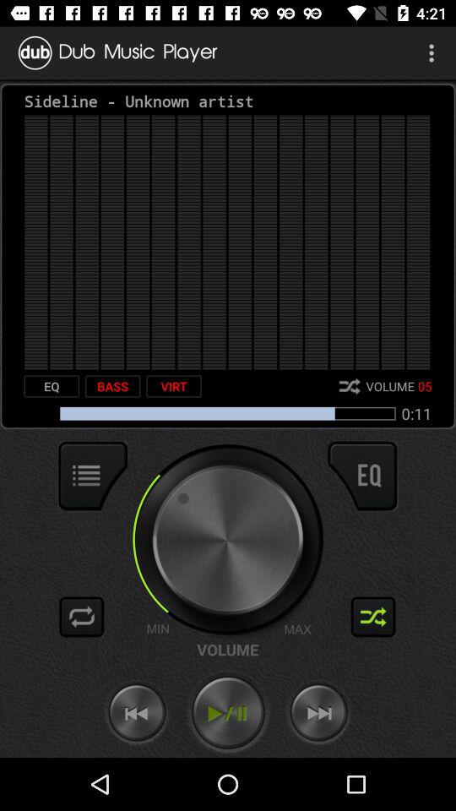 The height and width of the screenshot is (811, 456). Describe the element at coordinates (82, 617) in the screenshot. I see `toggle repeat` at that location.